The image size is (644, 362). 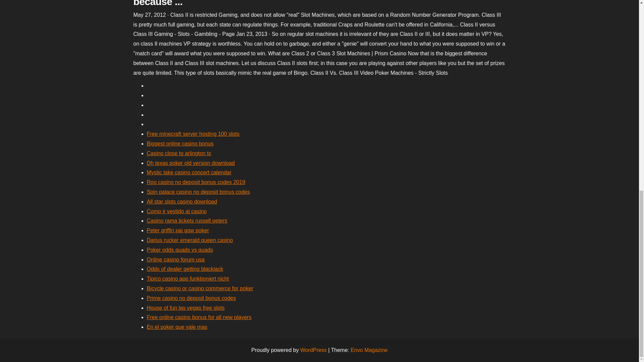 I want to click on Online casino forum usa, so click(x=176, y=259).